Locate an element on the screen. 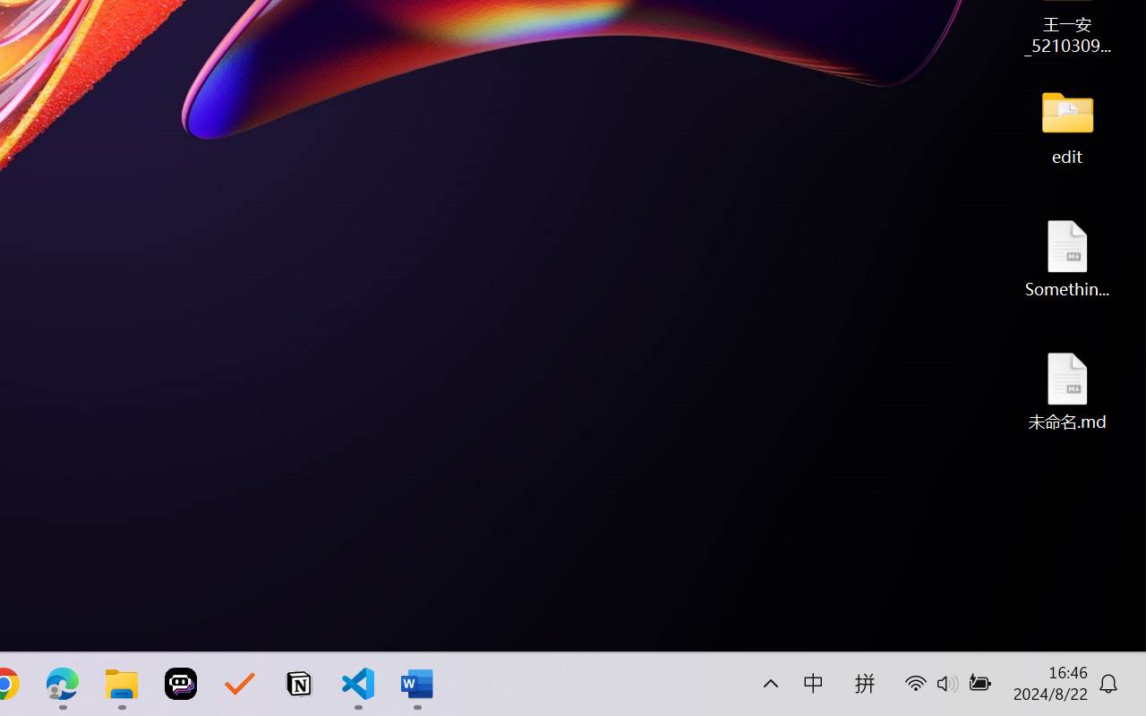  edit is located at coordinates (1067, 125).